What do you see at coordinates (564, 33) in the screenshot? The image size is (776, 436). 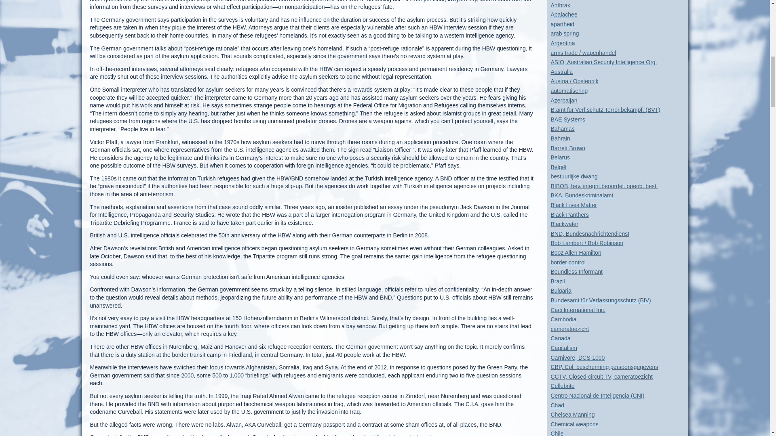 I see `arab spring` at bounding box center [564, 33].